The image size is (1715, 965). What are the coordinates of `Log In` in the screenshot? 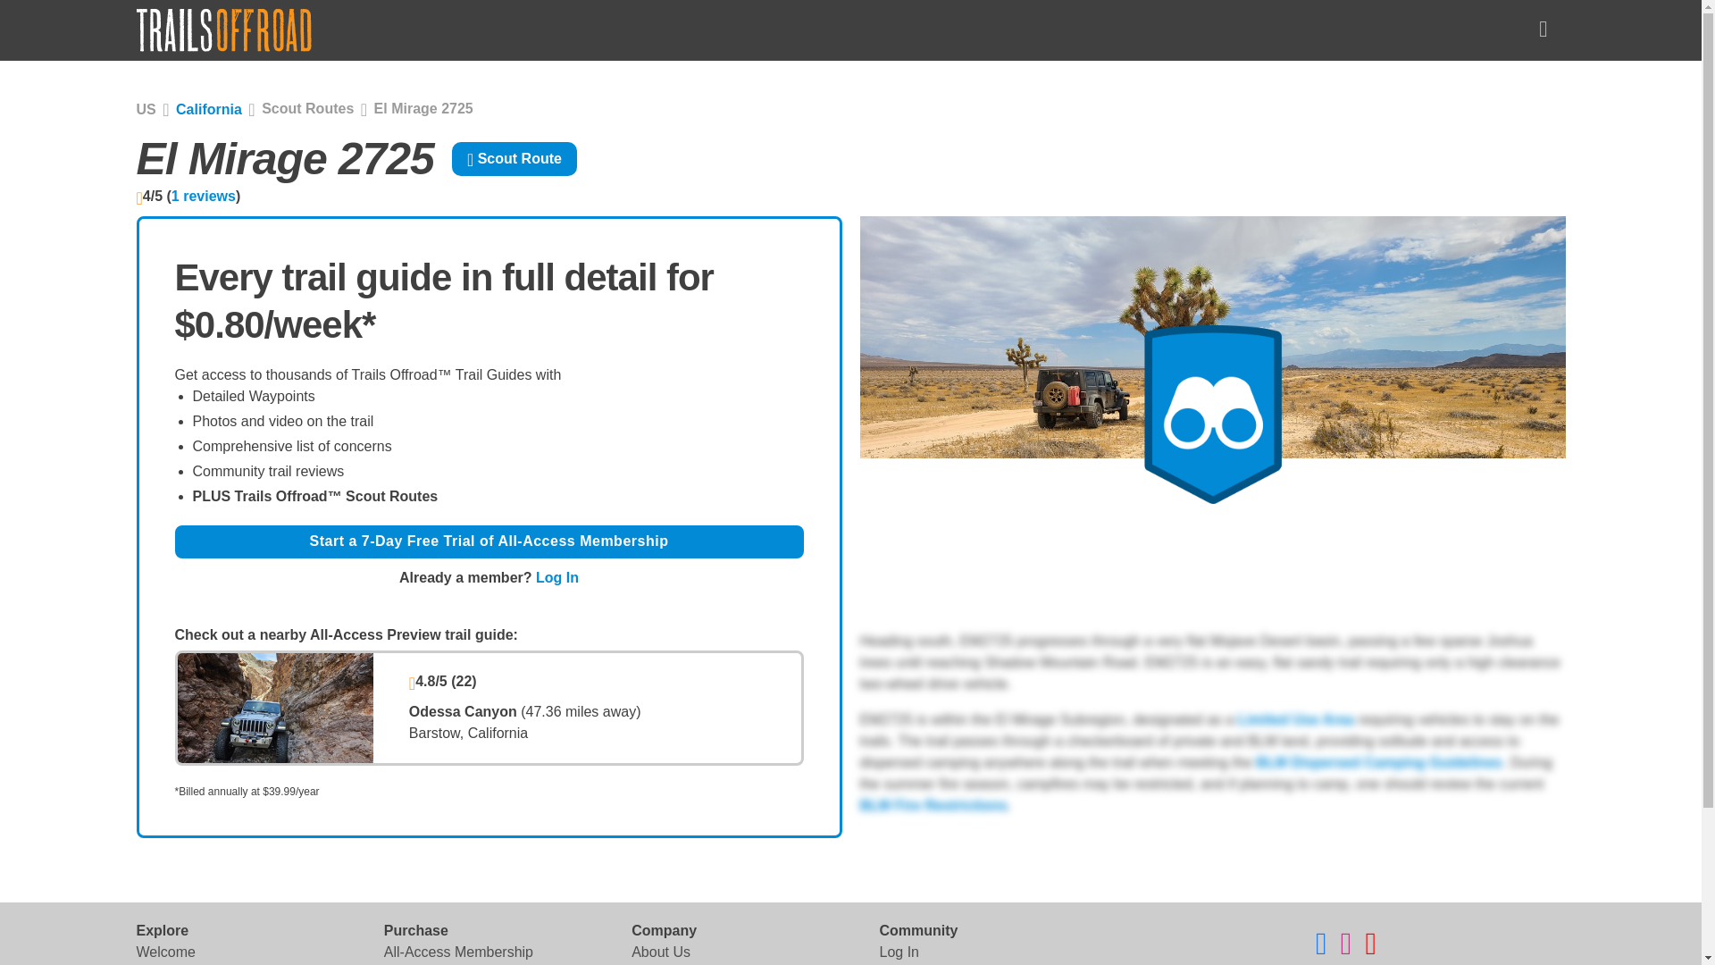 It's located at (898, 952).